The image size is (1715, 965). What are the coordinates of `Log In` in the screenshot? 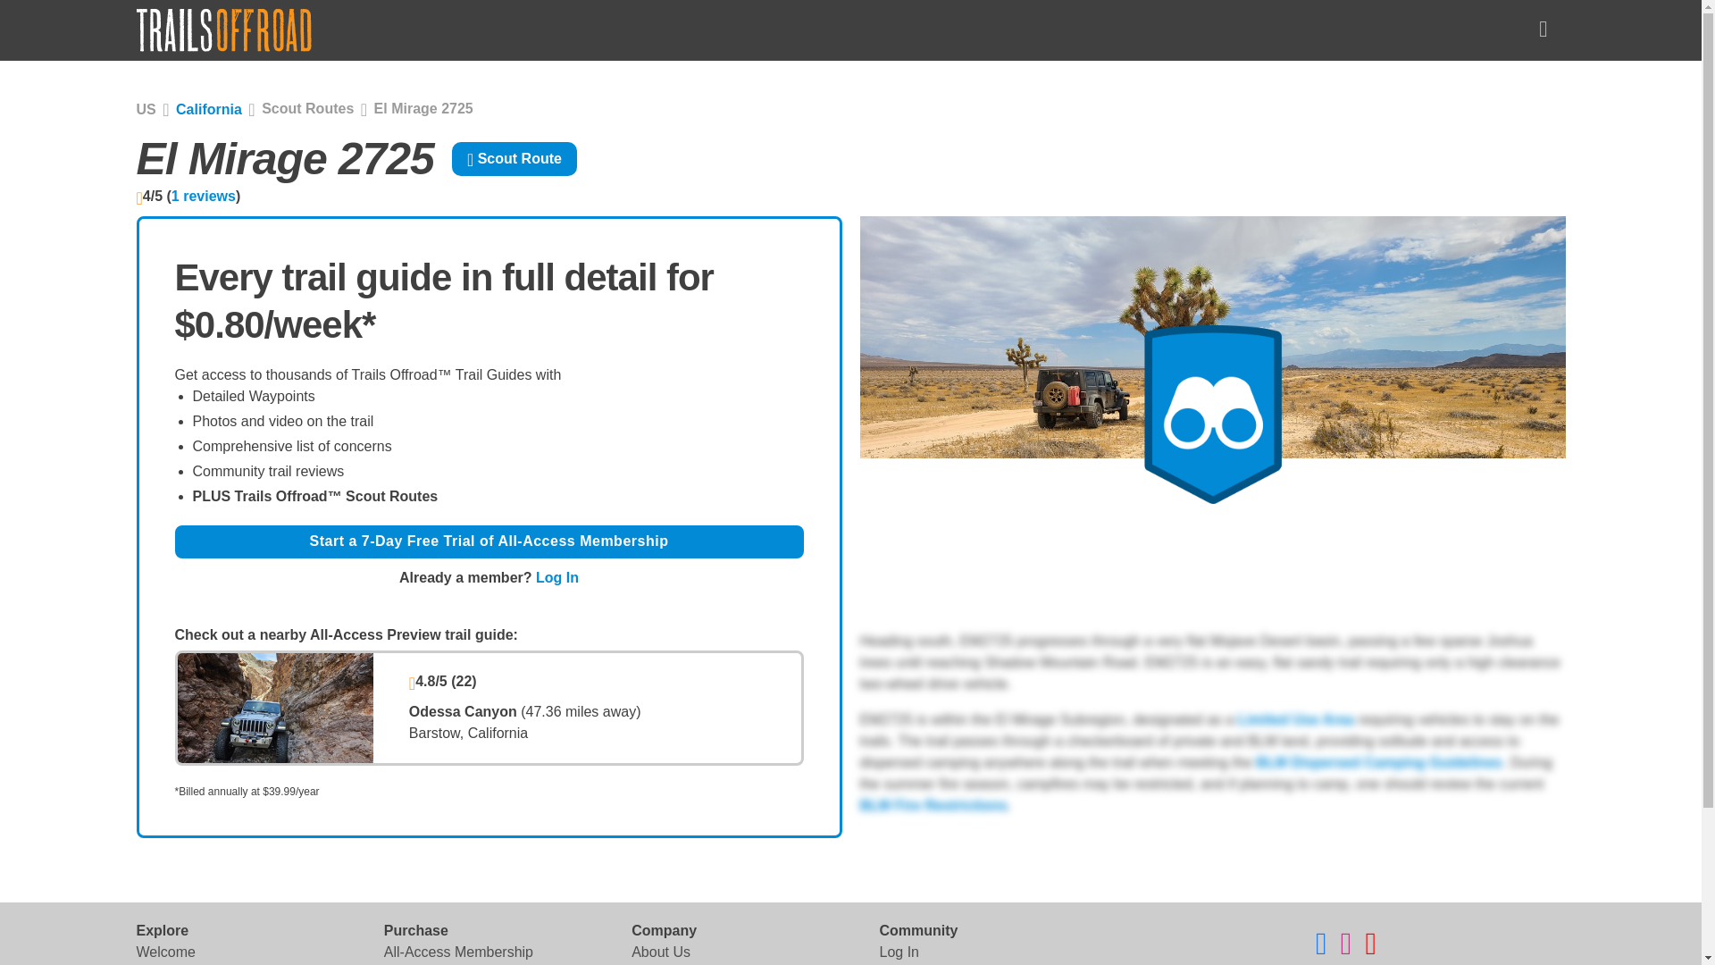 It's located at (898, 952).